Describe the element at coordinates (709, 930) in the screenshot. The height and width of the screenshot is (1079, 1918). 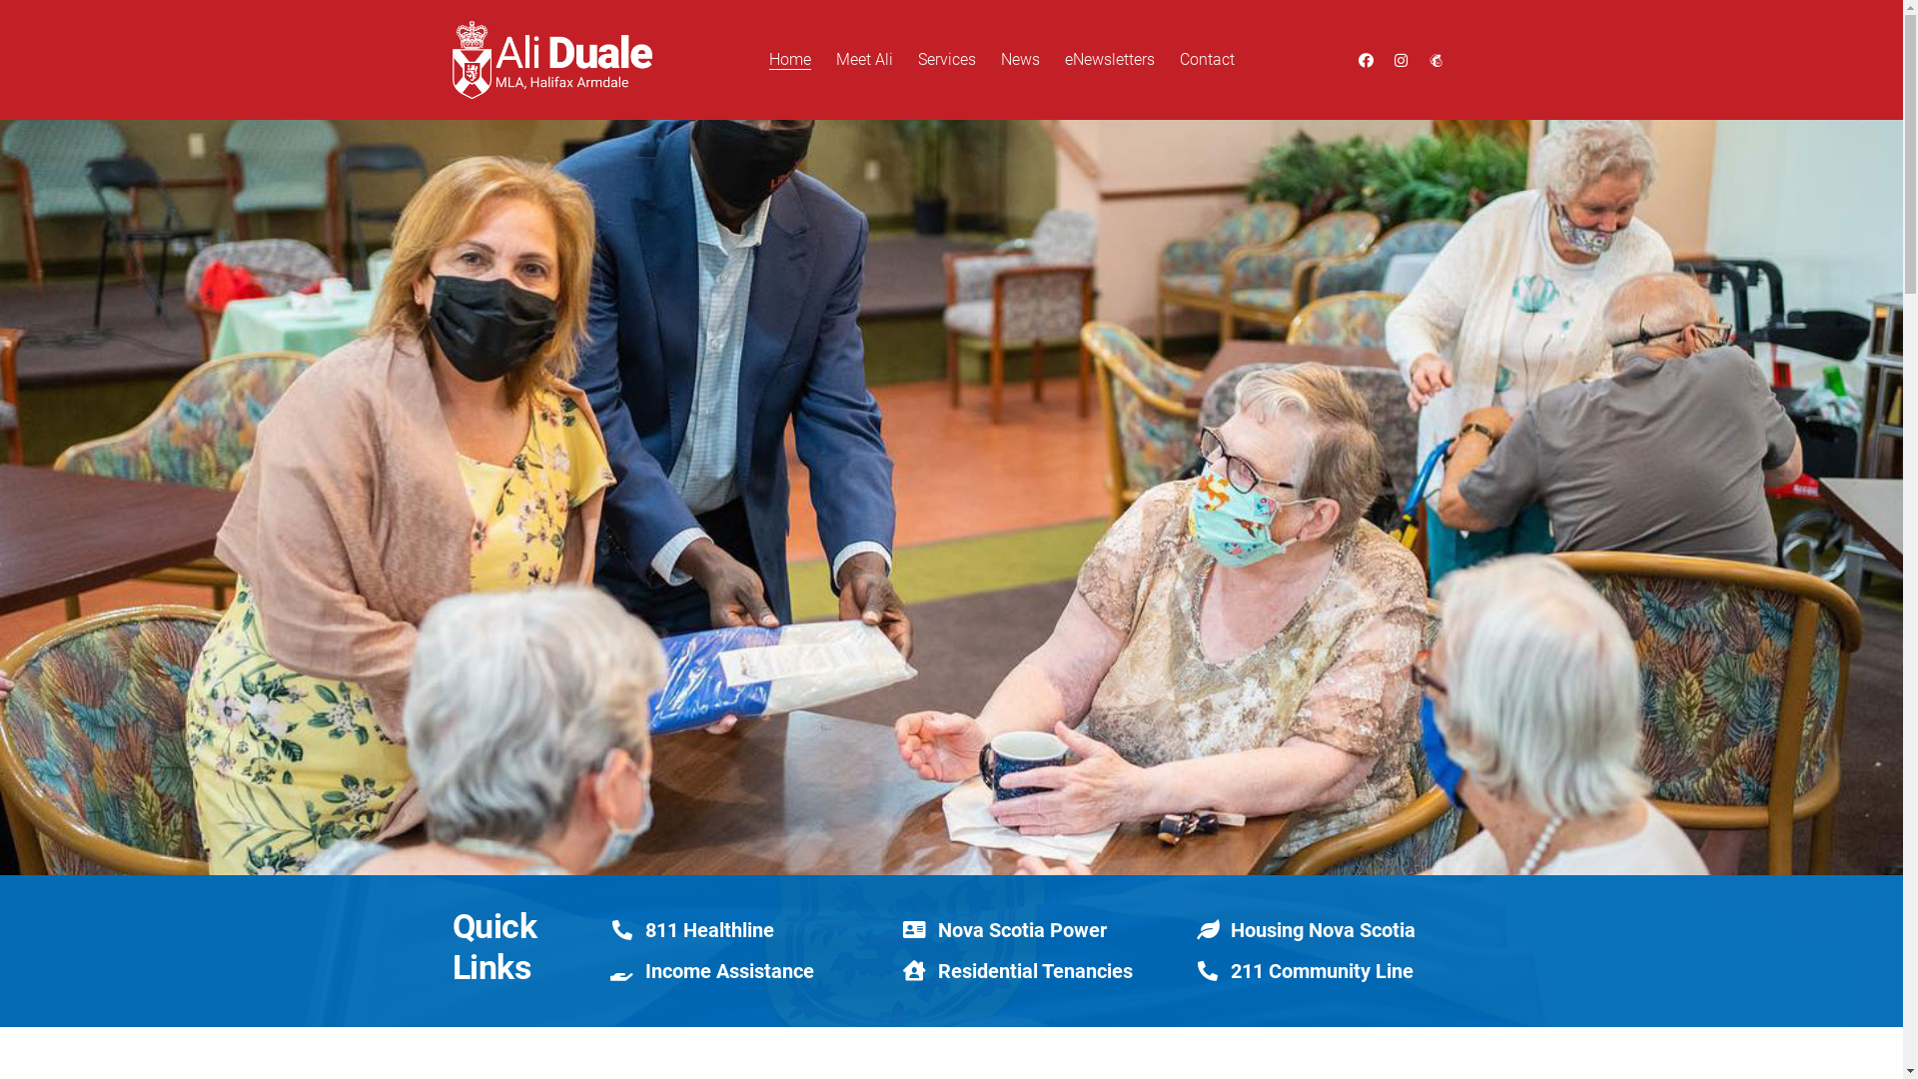
I see `811 Healthline` at that location.